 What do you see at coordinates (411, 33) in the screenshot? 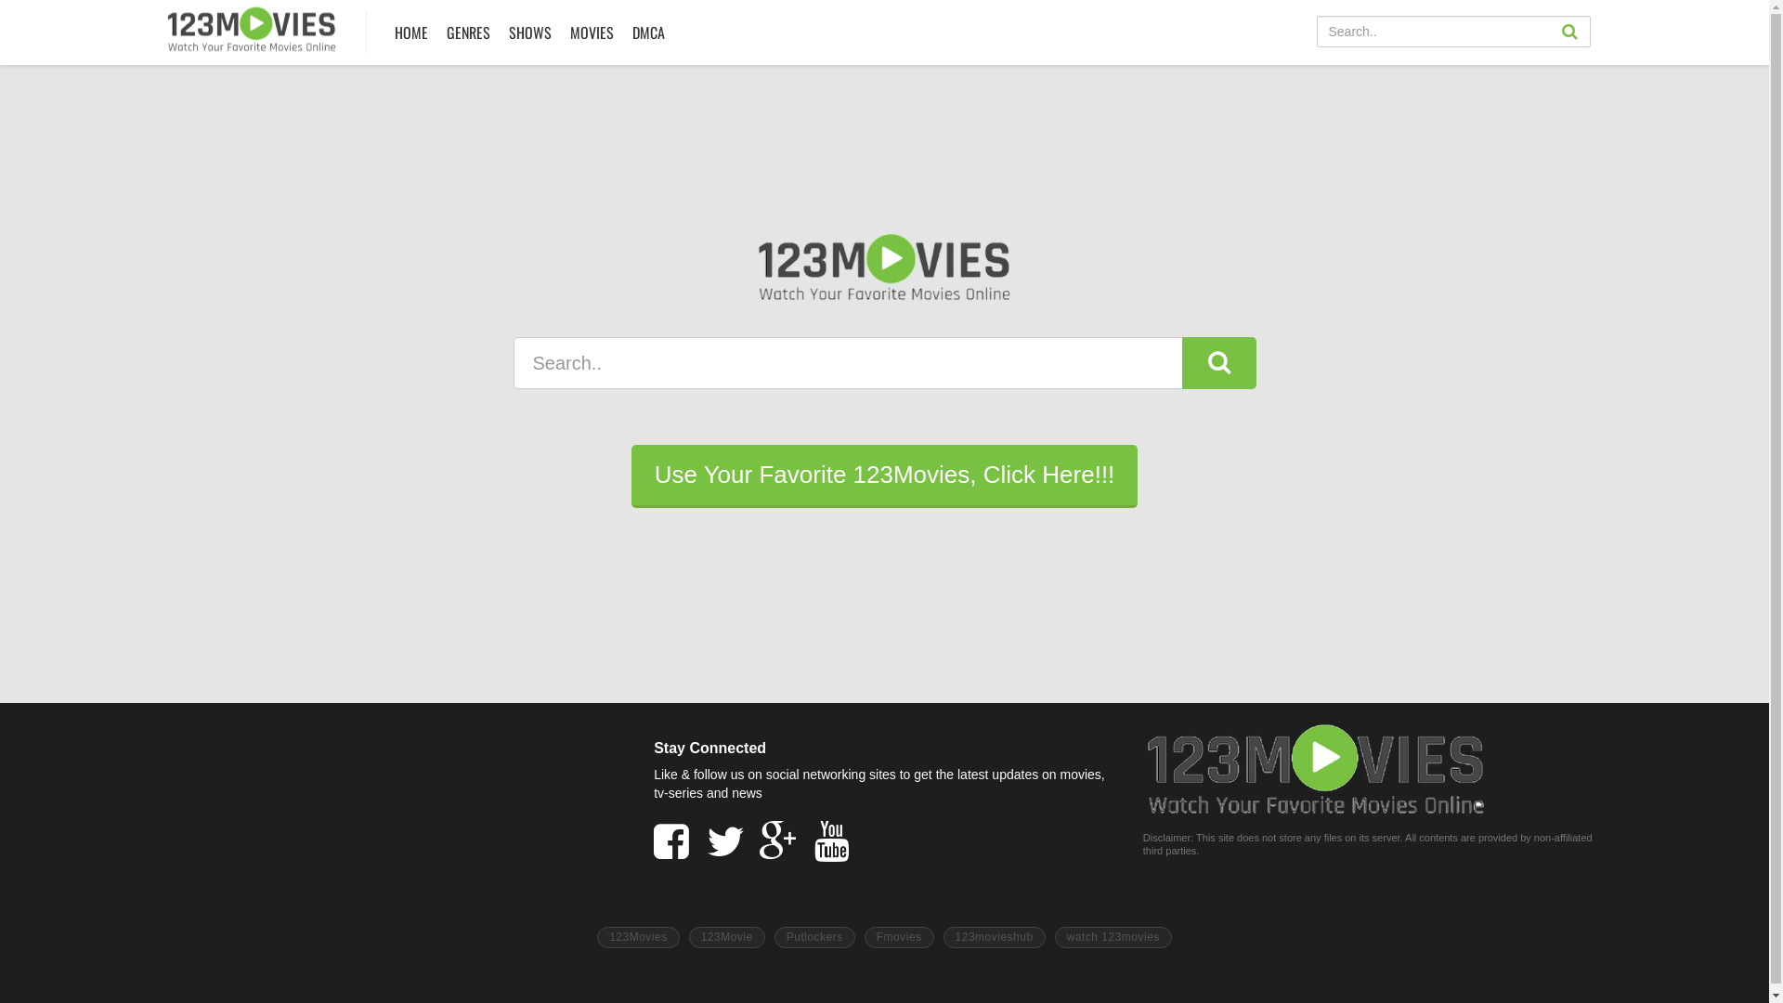
I see `HOME` at bounding box center [411, 33].